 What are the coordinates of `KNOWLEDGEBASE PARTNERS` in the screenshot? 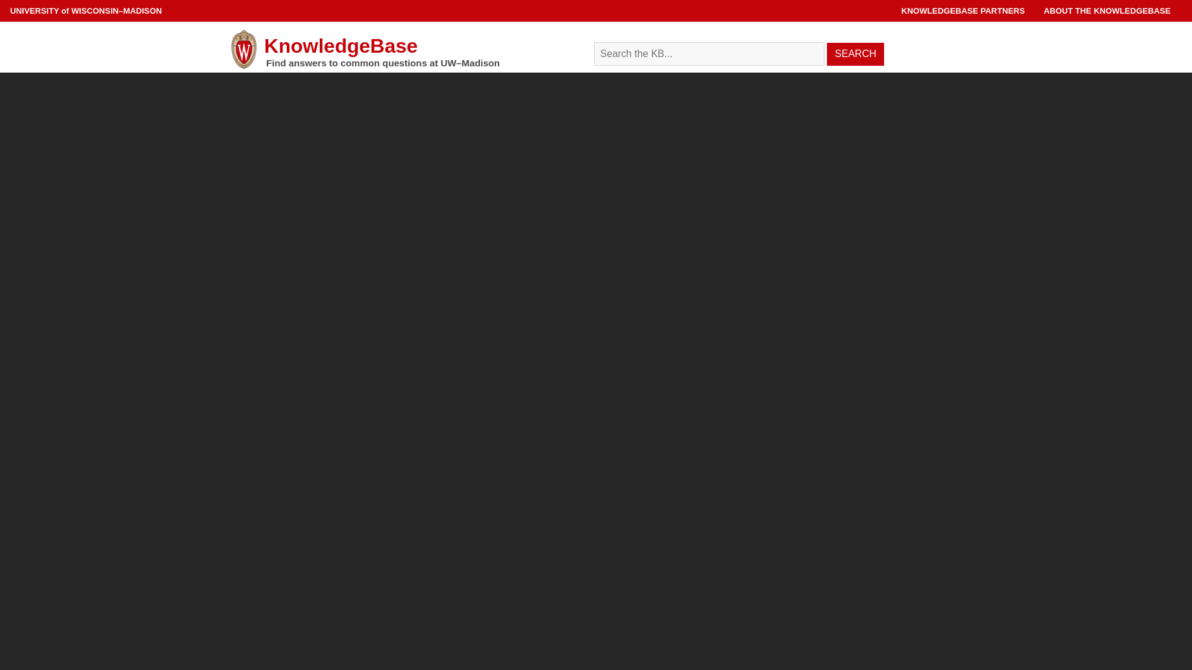 It's located at (963, 10).